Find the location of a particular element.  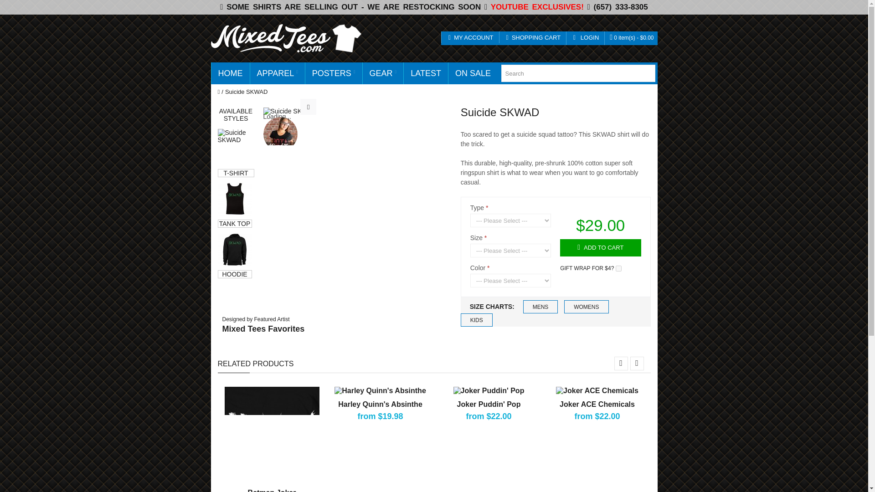

Suicide SKWAD is located at coordinates (290, 111).